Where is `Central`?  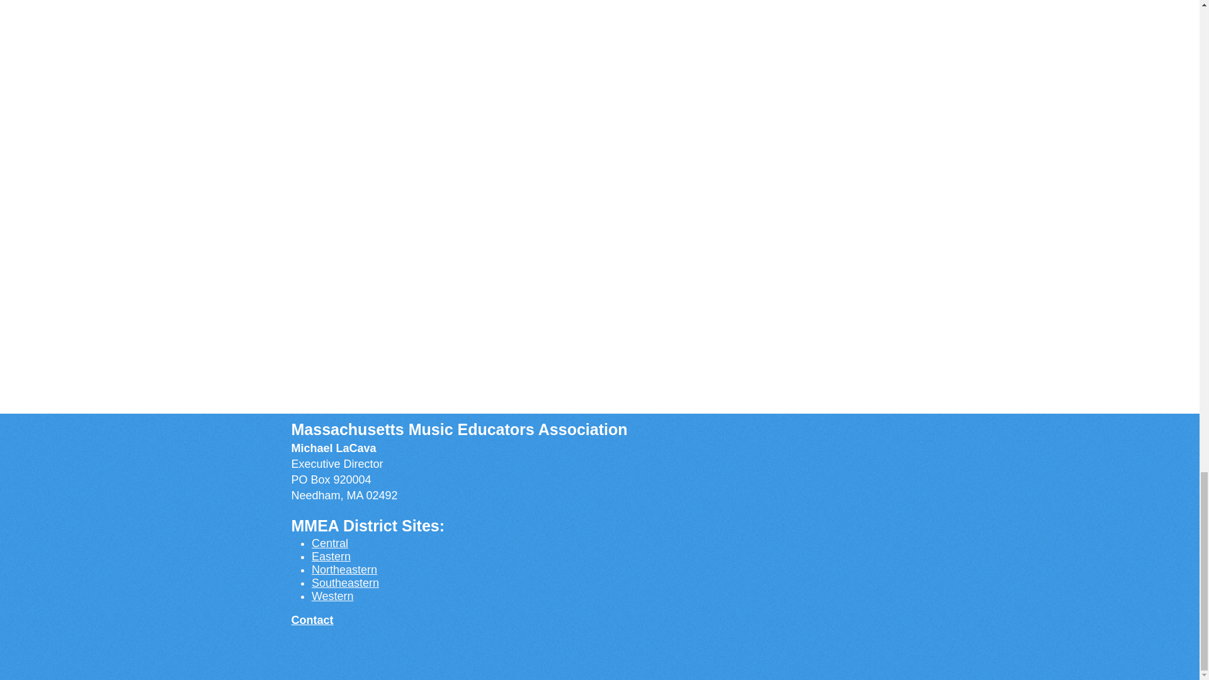
Central is located at coordinates (330, 543).